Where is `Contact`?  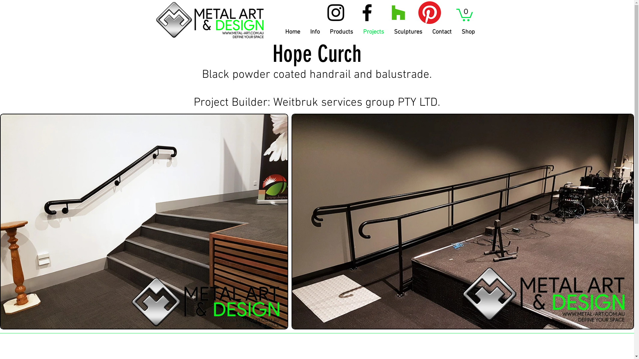
Contact is located at coordinates (442, 32).